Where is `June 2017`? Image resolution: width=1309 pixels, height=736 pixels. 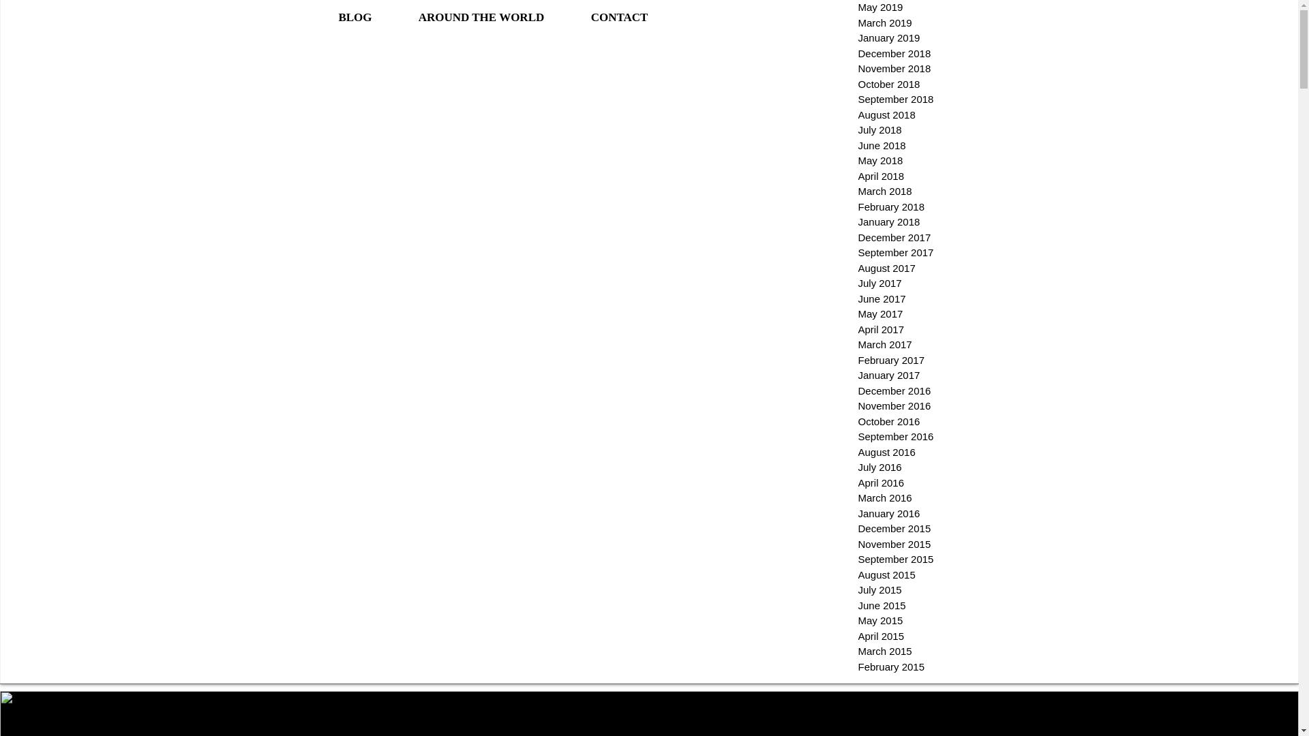
June 2017 is located at coordinates (903, 299).